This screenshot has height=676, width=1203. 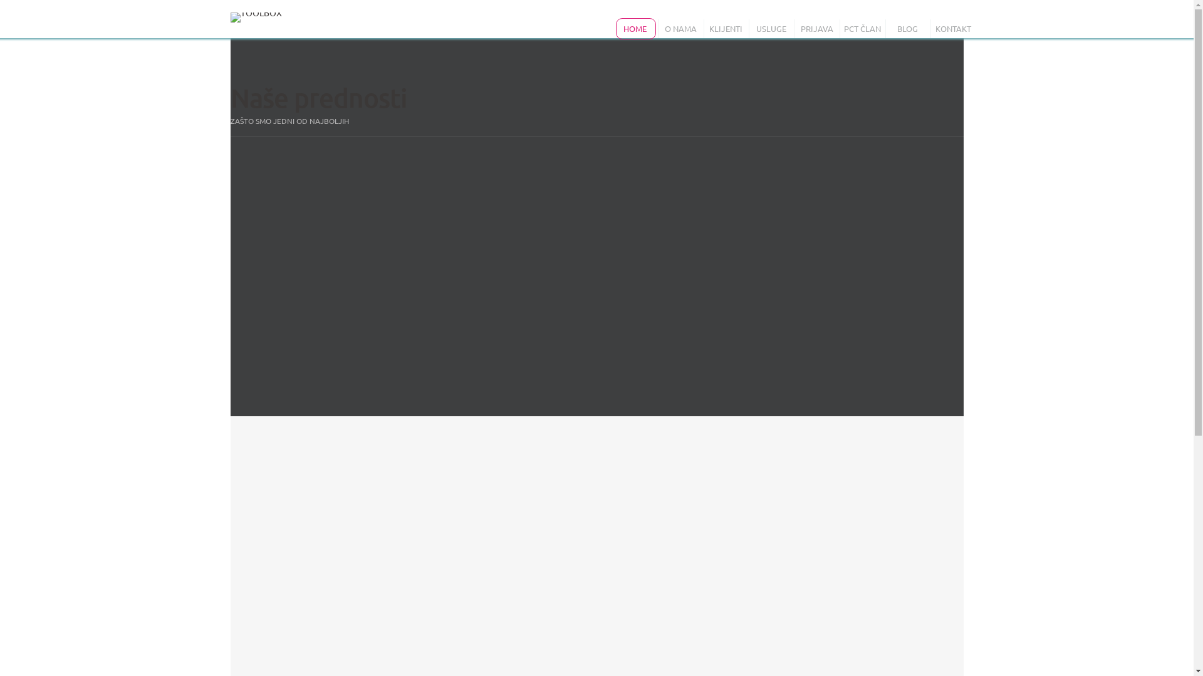 What do you see at coordinates (772, 28) in the screenshot?
I see `USLUGE` at bounding box center [772, 28].